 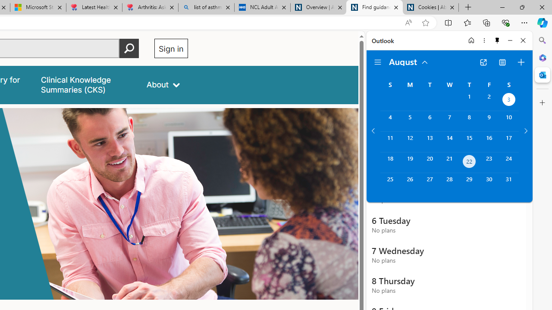 I want to click on Tuesday, August 13, 2024. , so click(x=430, y=142).